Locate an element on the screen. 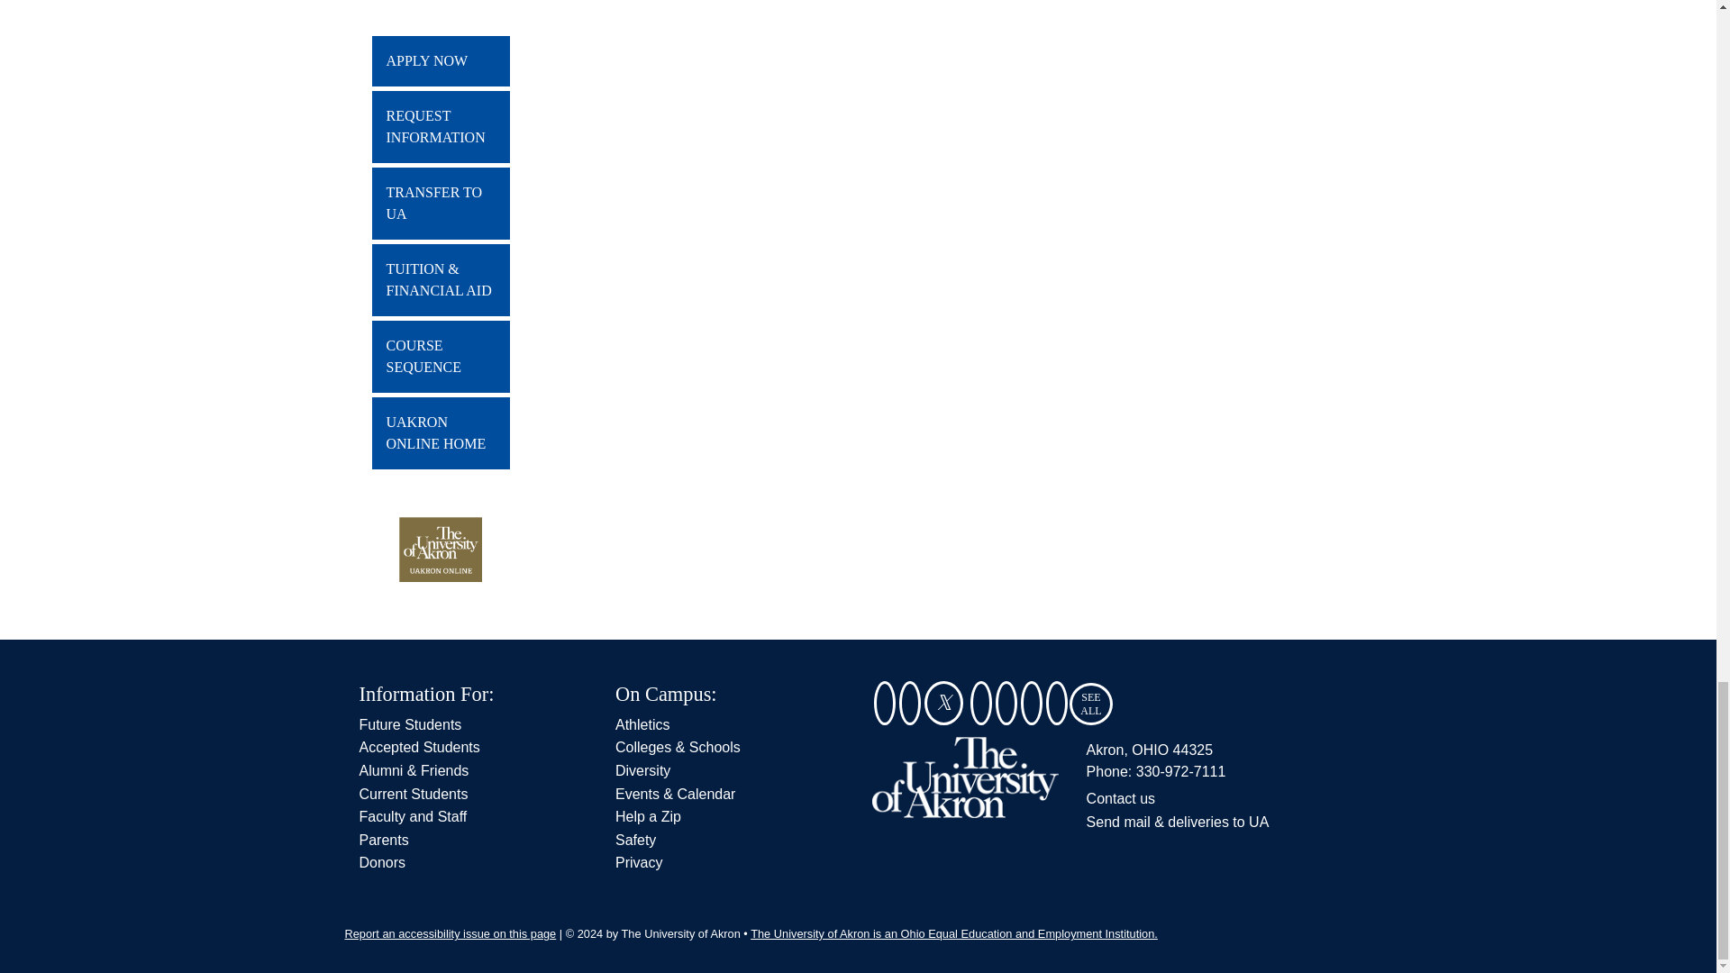 This screenshot has height=973, width=1730. APPLY NOW is located at coordinates (440, 61).